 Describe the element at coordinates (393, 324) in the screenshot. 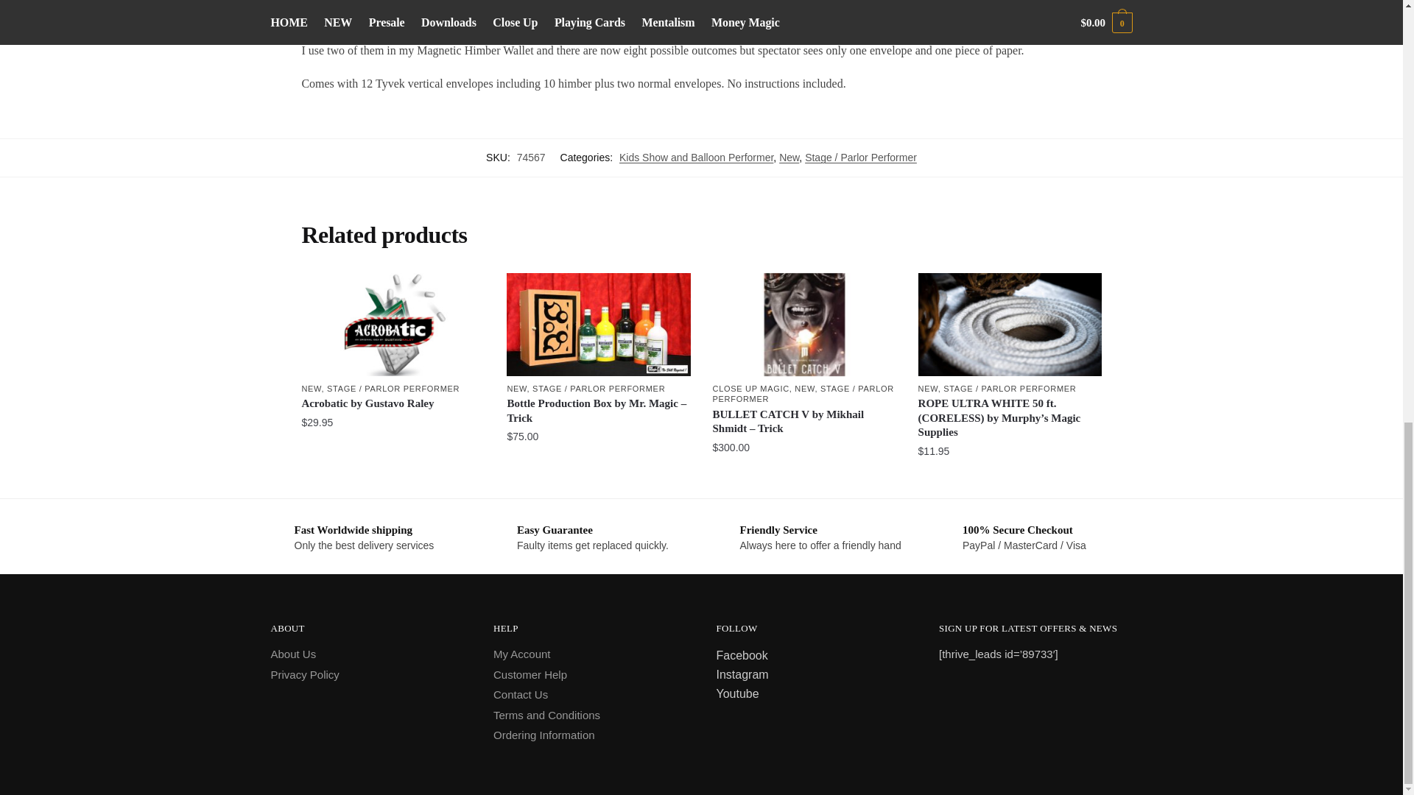

I see `Acrobatic by Gustavo Raley` at that location.